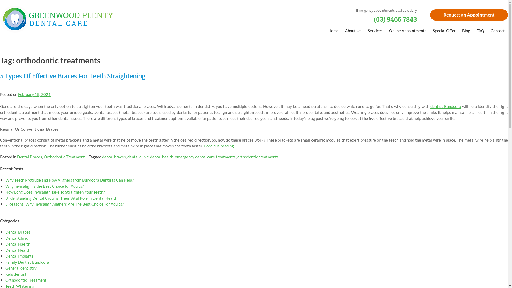  I want to click on Orthodontic Treatment, so click(26, 280).